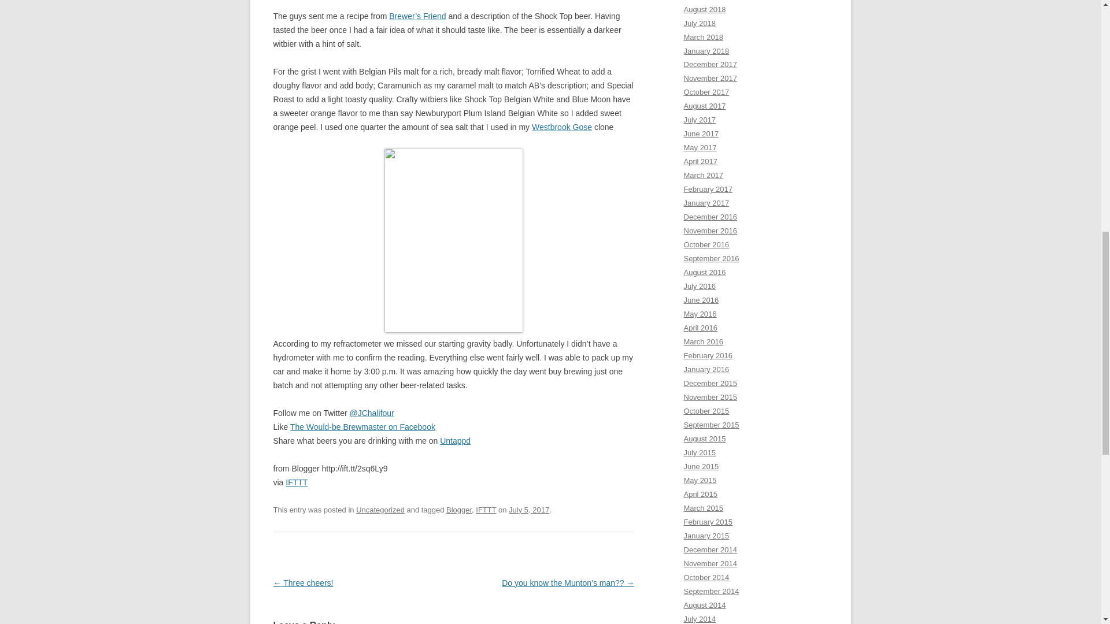 The height and width of the screenshot is (624, 1110). Describe the element at coordinates (455, 440) in the screenshot. I see `Untappd` at that location.